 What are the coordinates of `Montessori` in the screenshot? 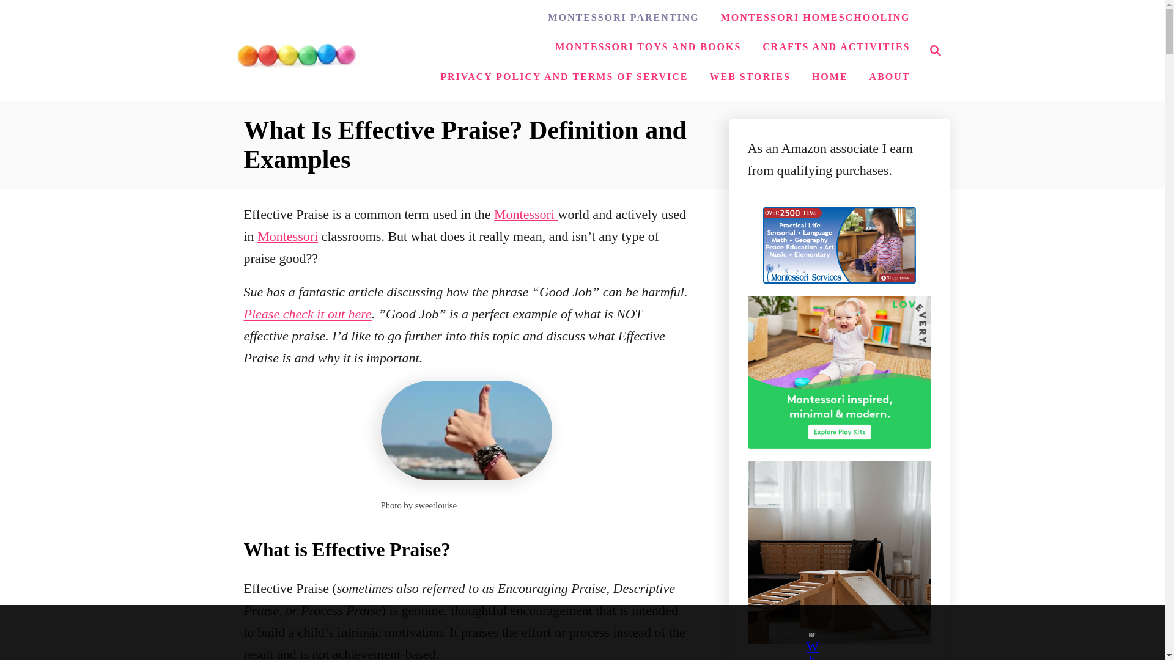 It's located at (936, 51).